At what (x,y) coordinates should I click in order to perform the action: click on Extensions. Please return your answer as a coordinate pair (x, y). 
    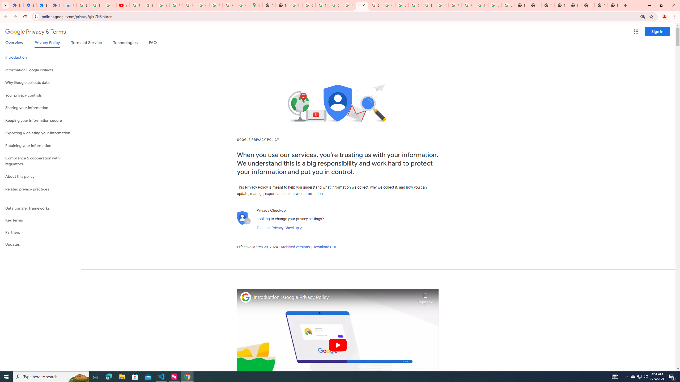
    Looking at the image, I should click on (16, 5).